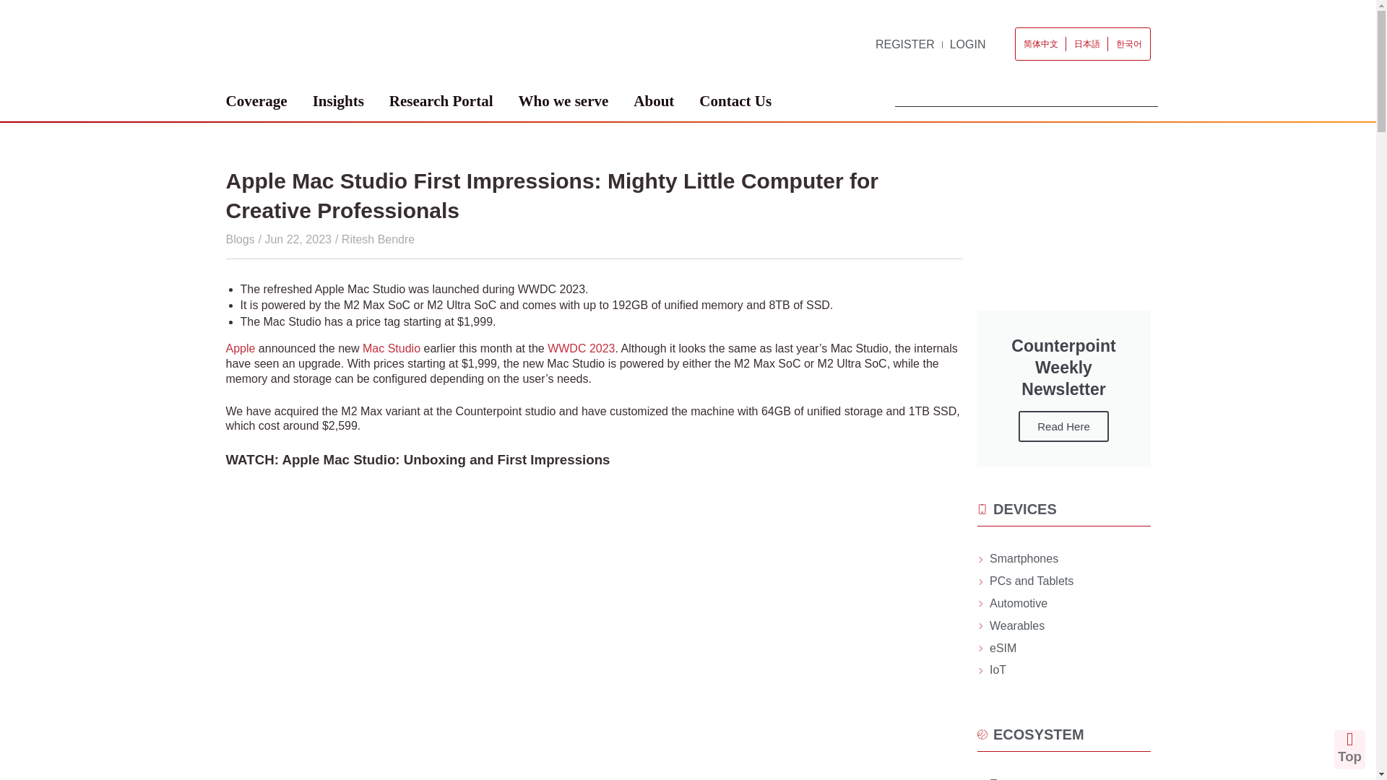 The width and height of the screenshot is (1387, 780). What do you see at coordinates (904, 45) in the screenshot?
I see `REGISTER` at bounding box center [904, 45].